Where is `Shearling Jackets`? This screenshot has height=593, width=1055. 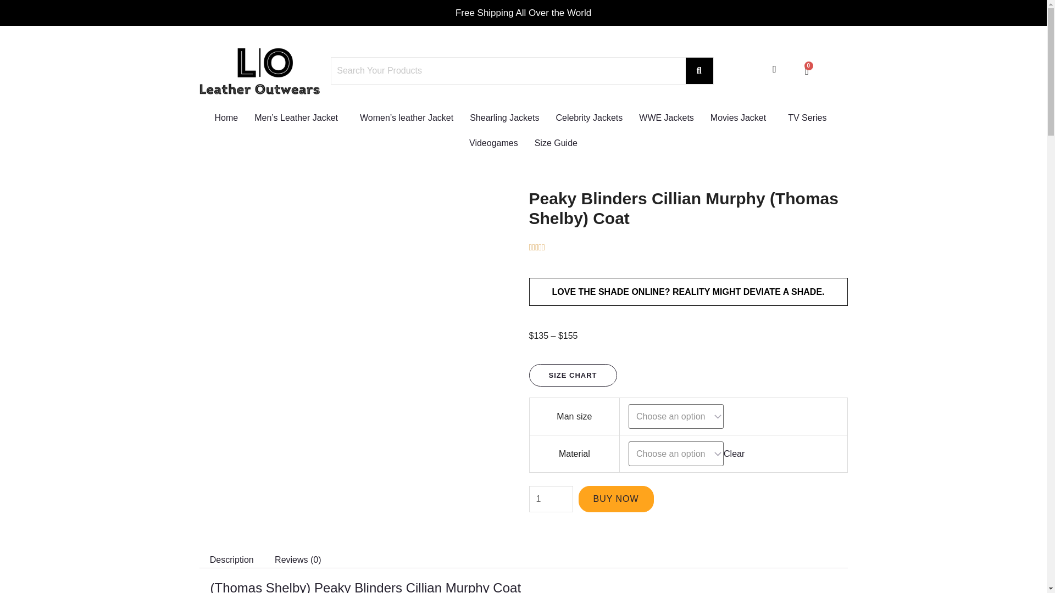 Shearling Jackets is located at coordinates (667, 118).